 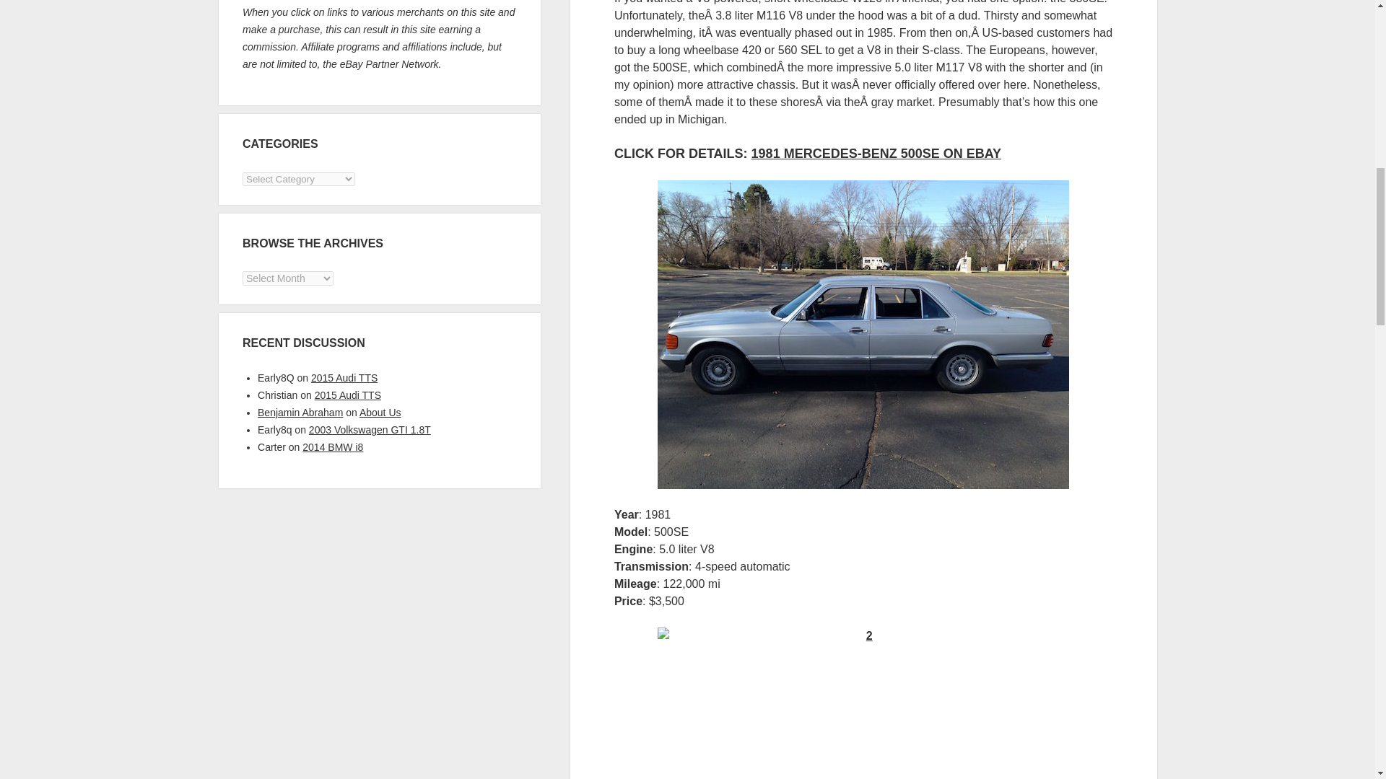 I want to click on 2014 BMW i8, so click(x=332, y=447).